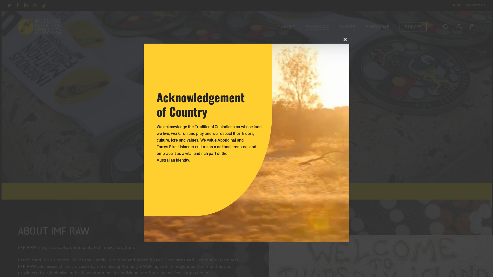 This screenshot has height=277, width=493. What do you see at coordinates (263, 191) in the screenshot?
I see `EVENTS` at bounding box center [263, 191].